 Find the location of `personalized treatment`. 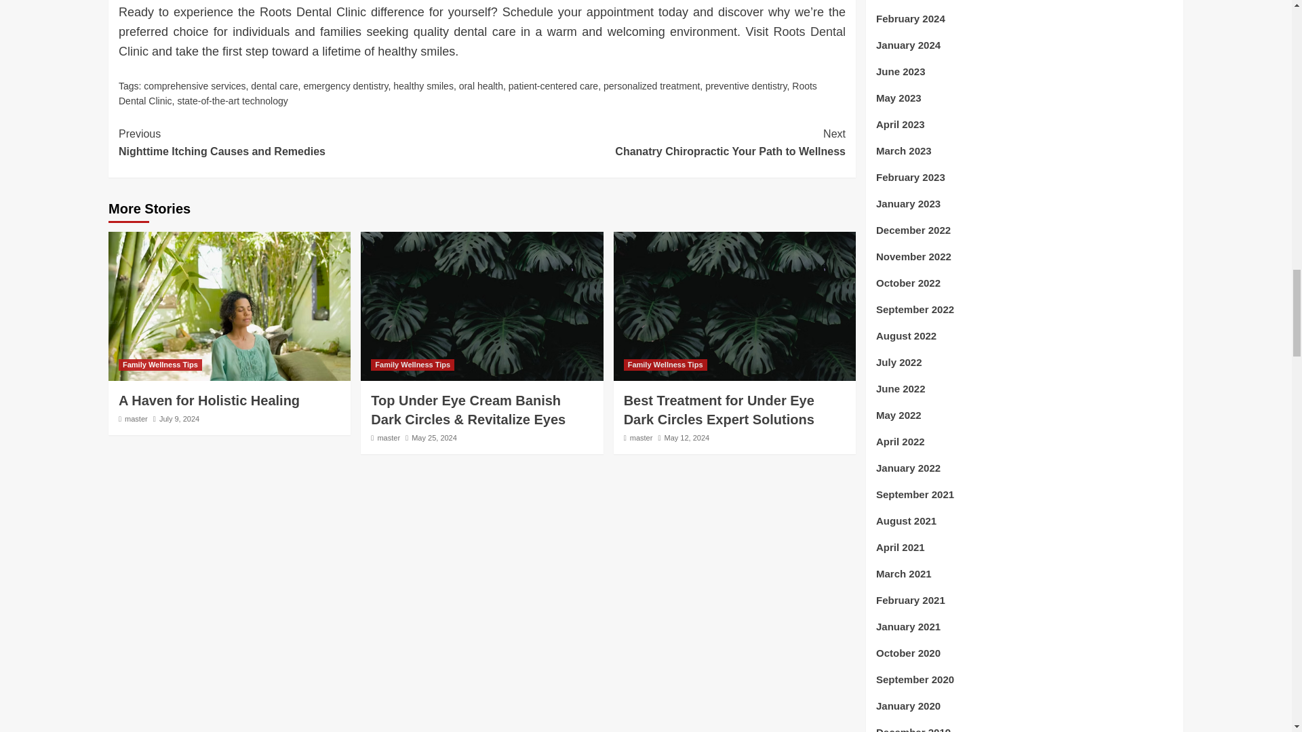

personalized treatment is located at coordinates (232, 100).